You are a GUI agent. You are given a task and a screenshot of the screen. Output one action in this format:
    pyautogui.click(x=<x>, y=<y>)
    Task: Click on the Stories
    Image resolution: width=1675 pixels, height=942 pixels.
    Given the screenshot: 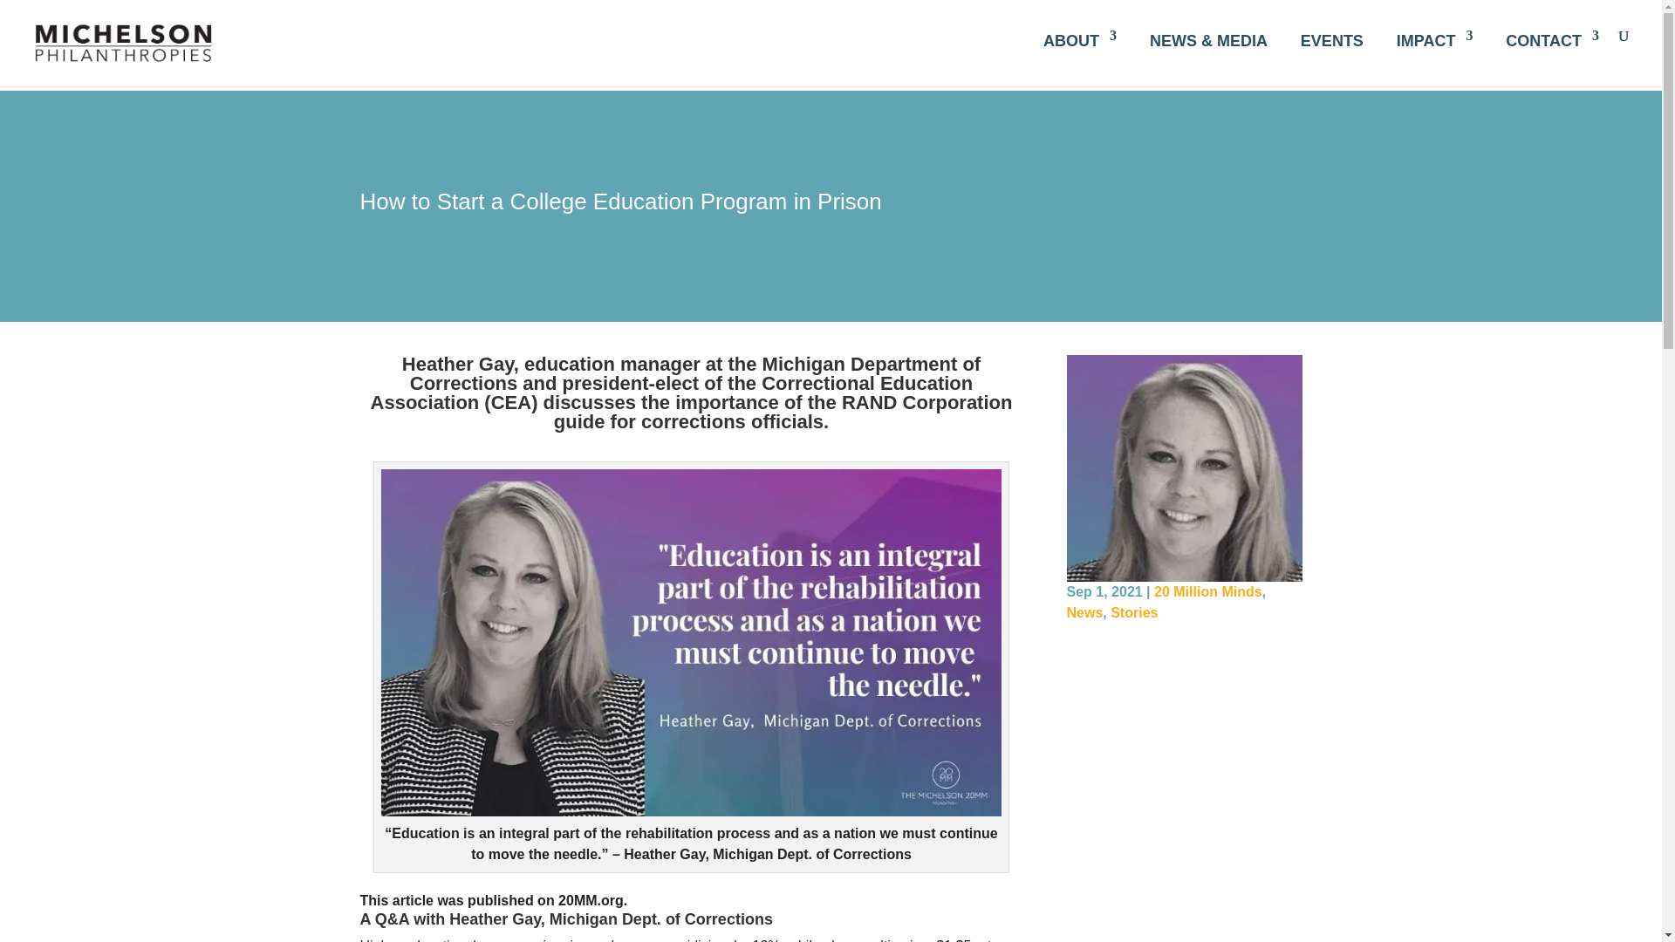 What is the action you would take?
    pyautogui.click(x=1133, y=612)
    